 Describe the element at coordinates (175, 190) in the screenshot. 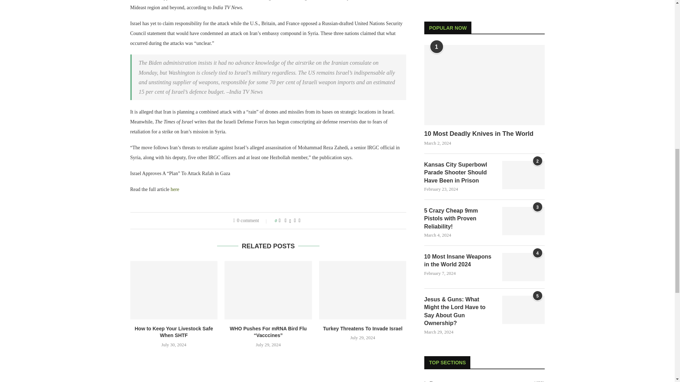

I see `here` at that location.